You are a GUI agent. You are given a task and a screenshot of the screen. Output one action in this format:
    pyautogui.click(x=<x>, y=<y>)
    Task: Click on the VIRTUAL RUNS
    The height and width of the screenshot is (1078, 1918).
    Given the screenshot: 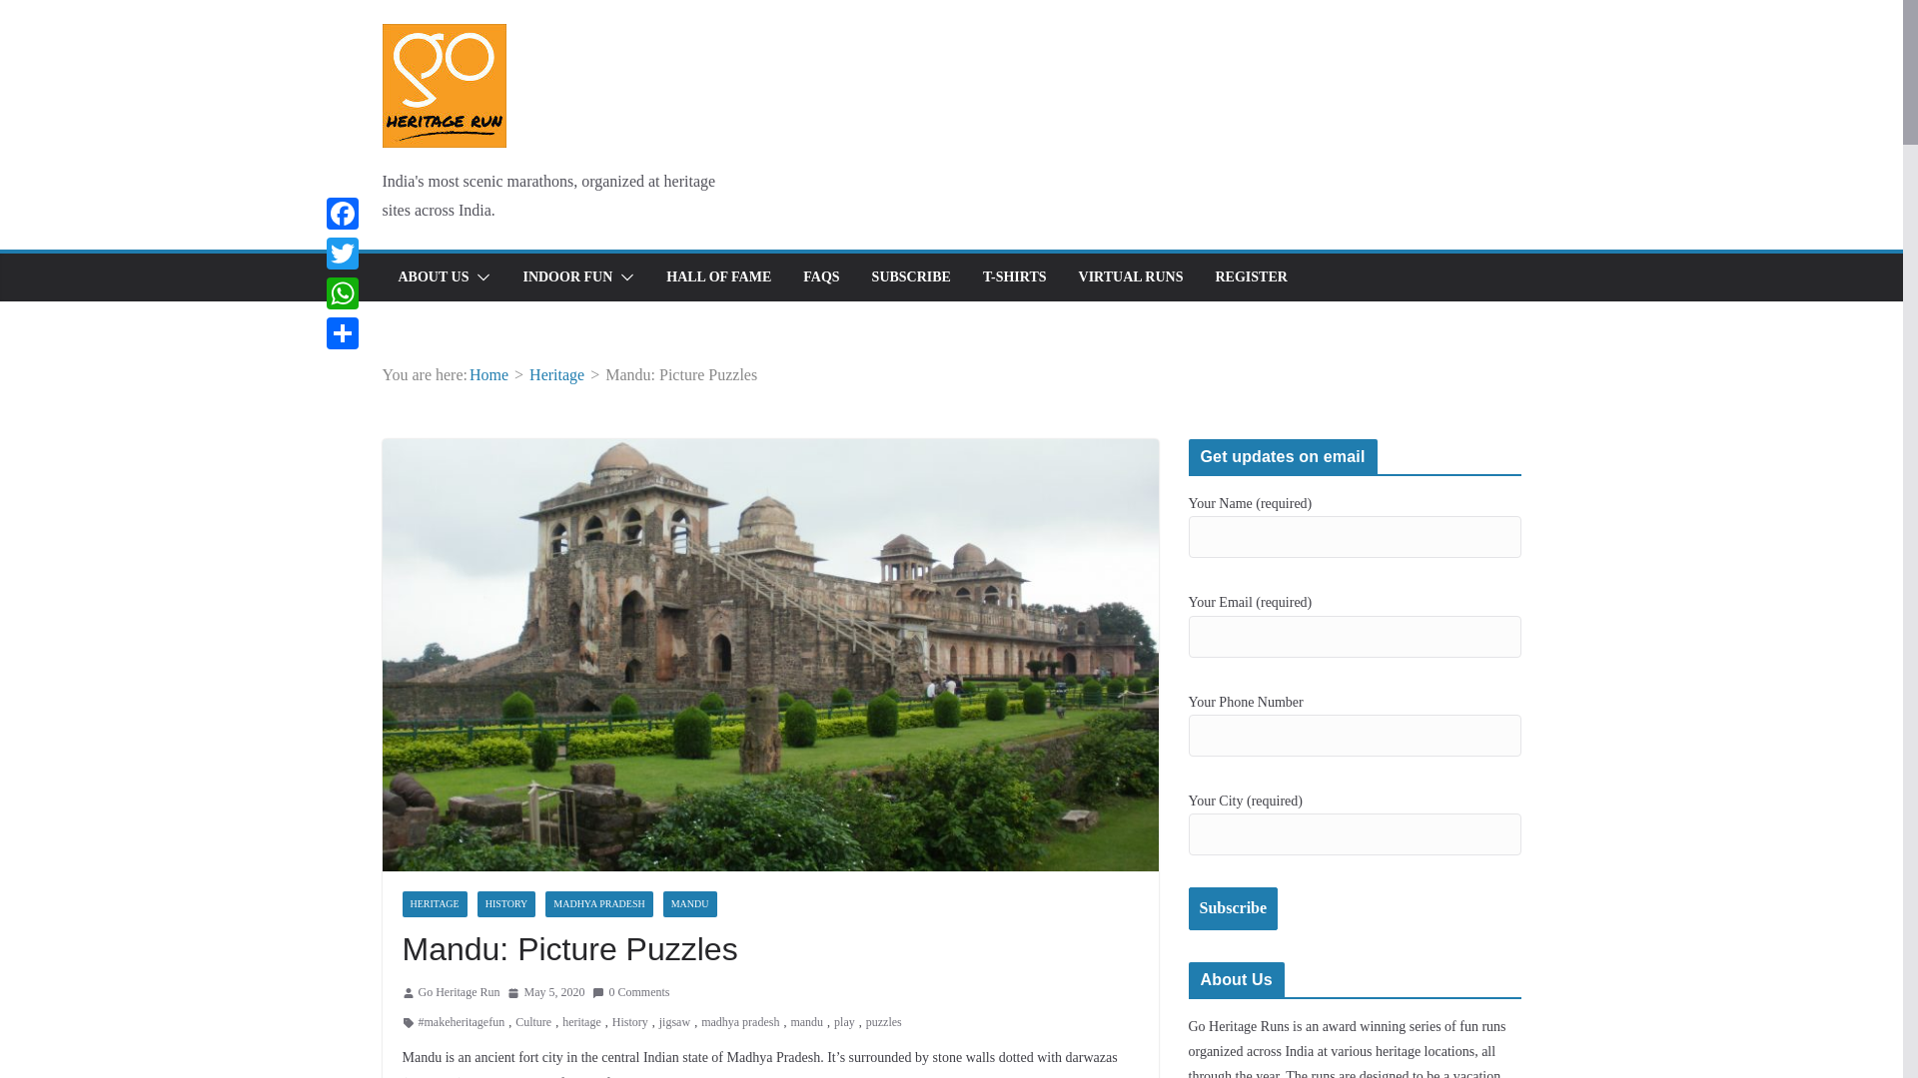 What is the action you would take?
    pyautogui.click(x=1131, y=276)
    